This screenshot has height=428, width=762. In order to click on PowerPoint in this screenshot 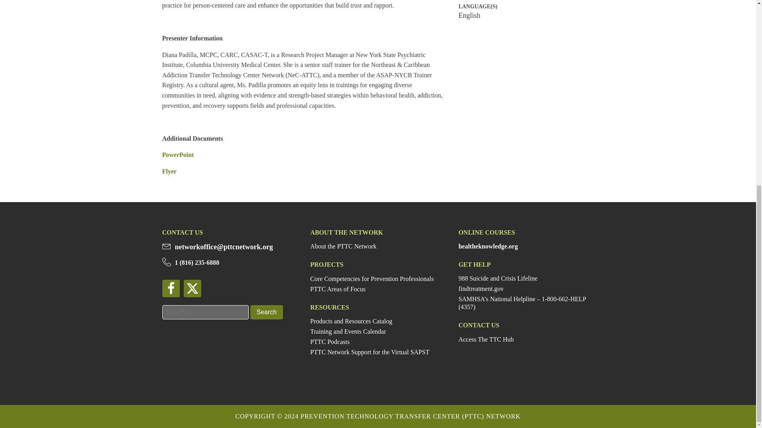, I will do `click(177, 155)`.